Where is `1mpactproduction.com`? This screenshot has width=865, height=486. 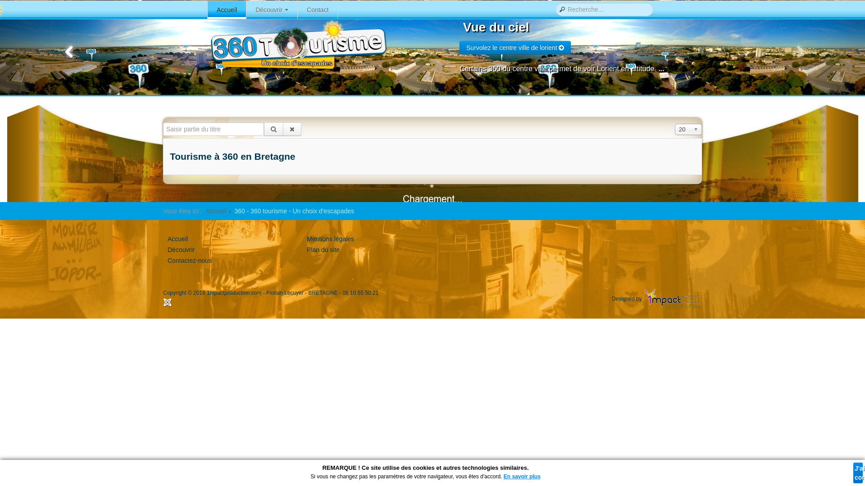
1mpactproduction.com is located at coordinates (234, 293).